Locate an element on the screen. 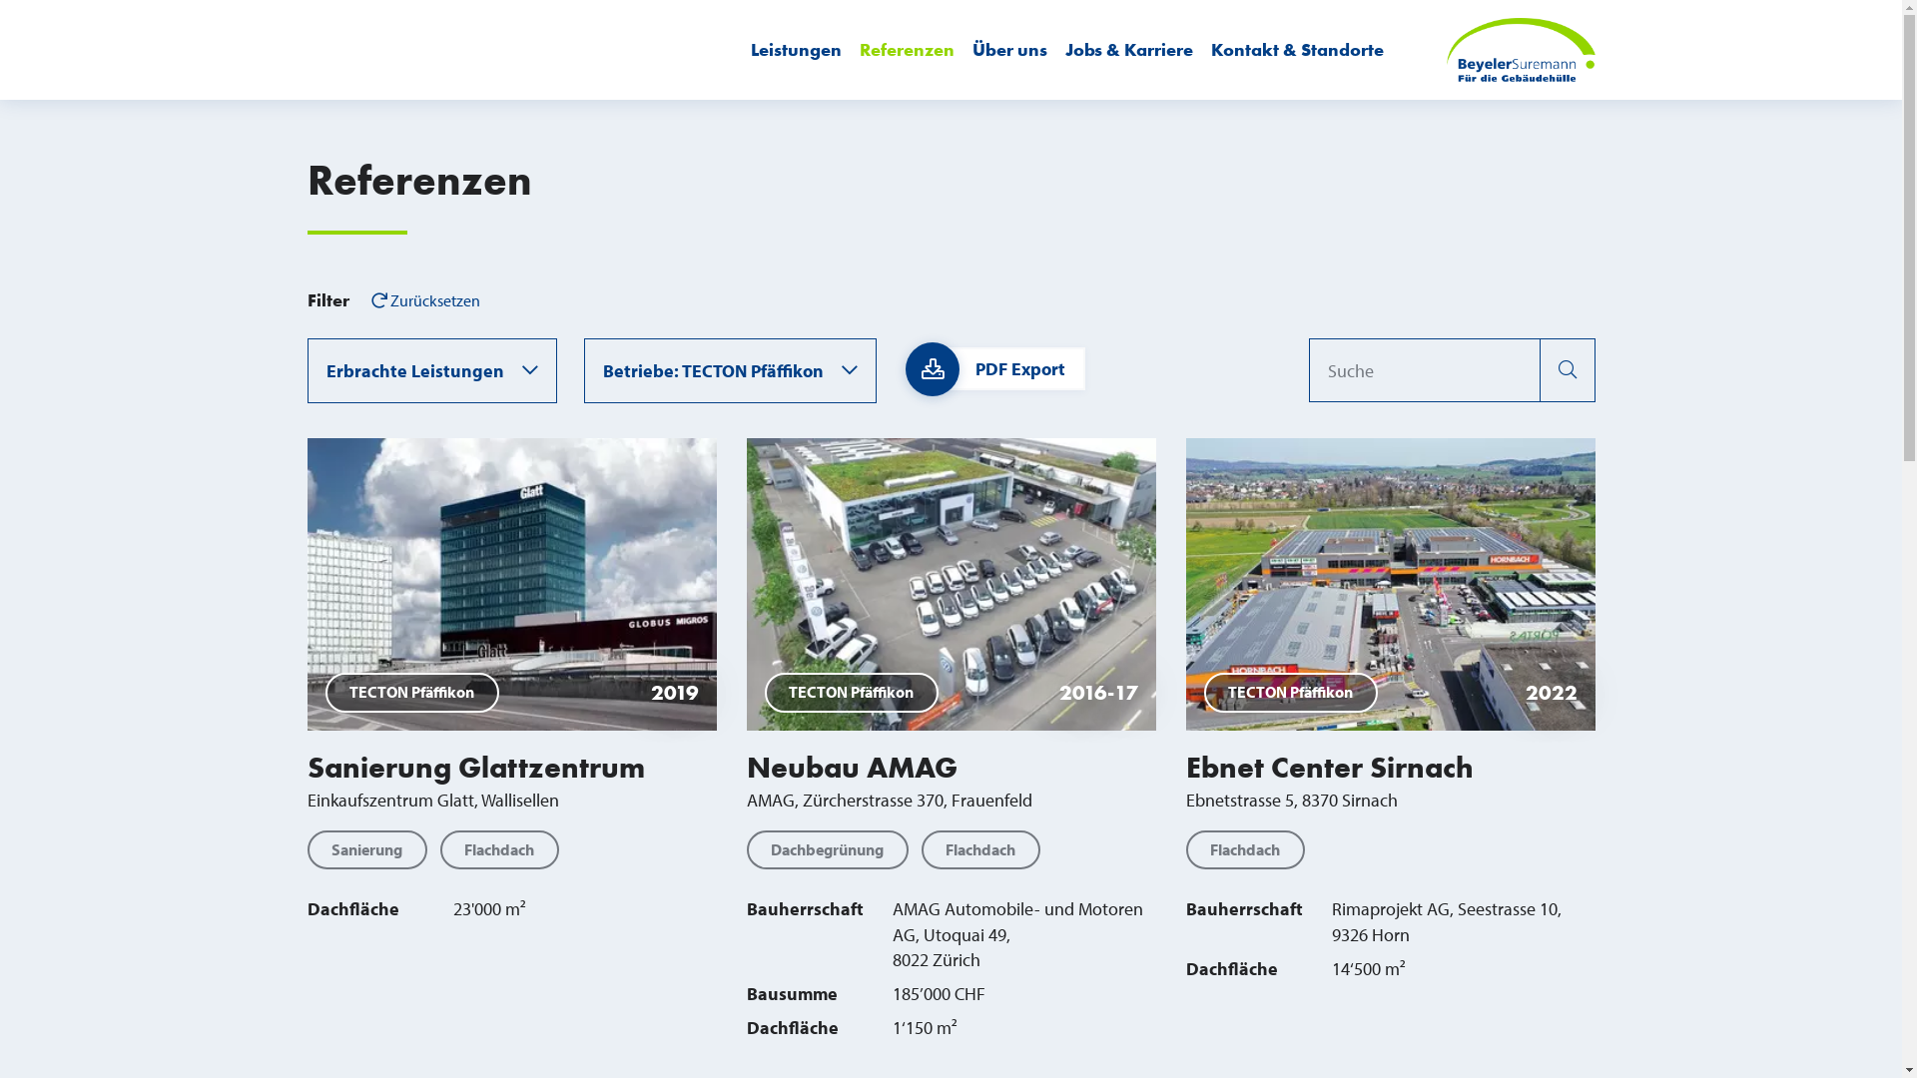  Leistungen is located at coordinates (797, 50).